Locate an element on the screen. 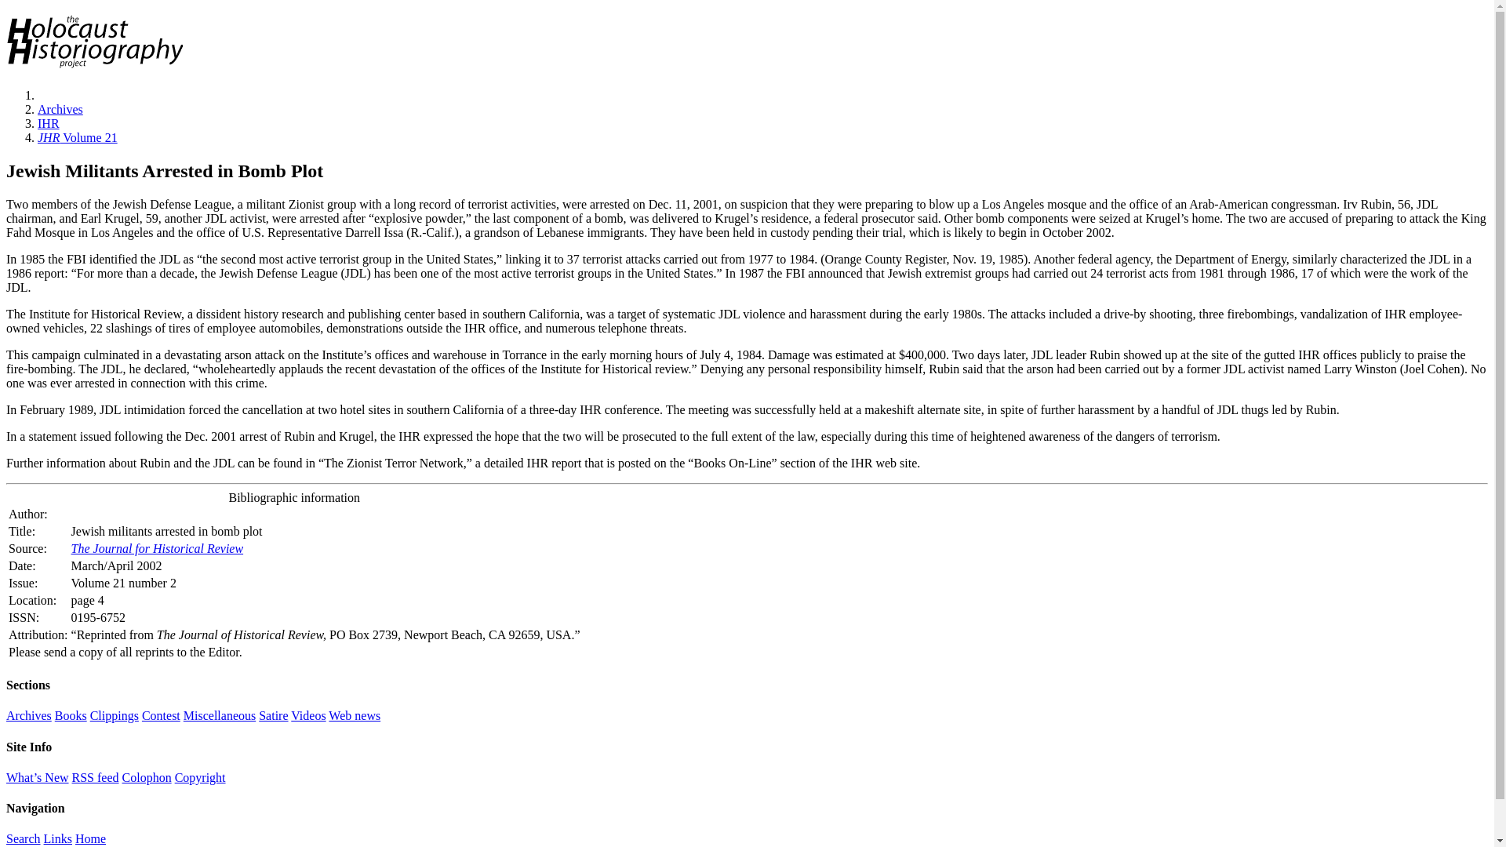 The width and height of the screenshot is (1506, 847). Satire is located at coordinates (273, 715).